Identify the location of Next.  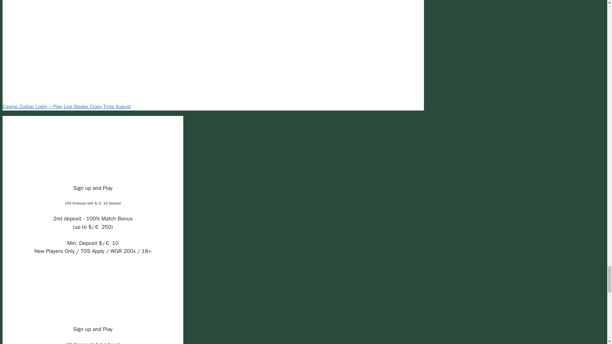
(66, 106).